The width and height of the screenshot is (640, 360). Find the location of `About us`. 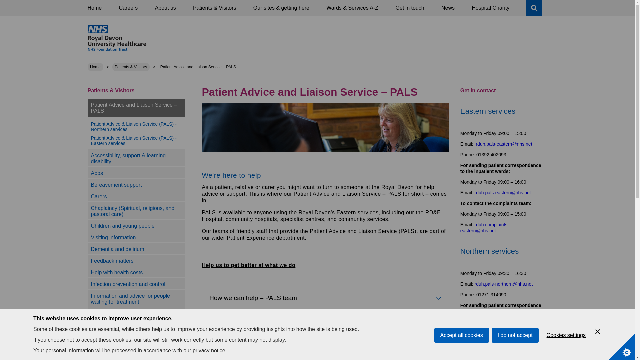

About us is located at coordinates (165, 8).